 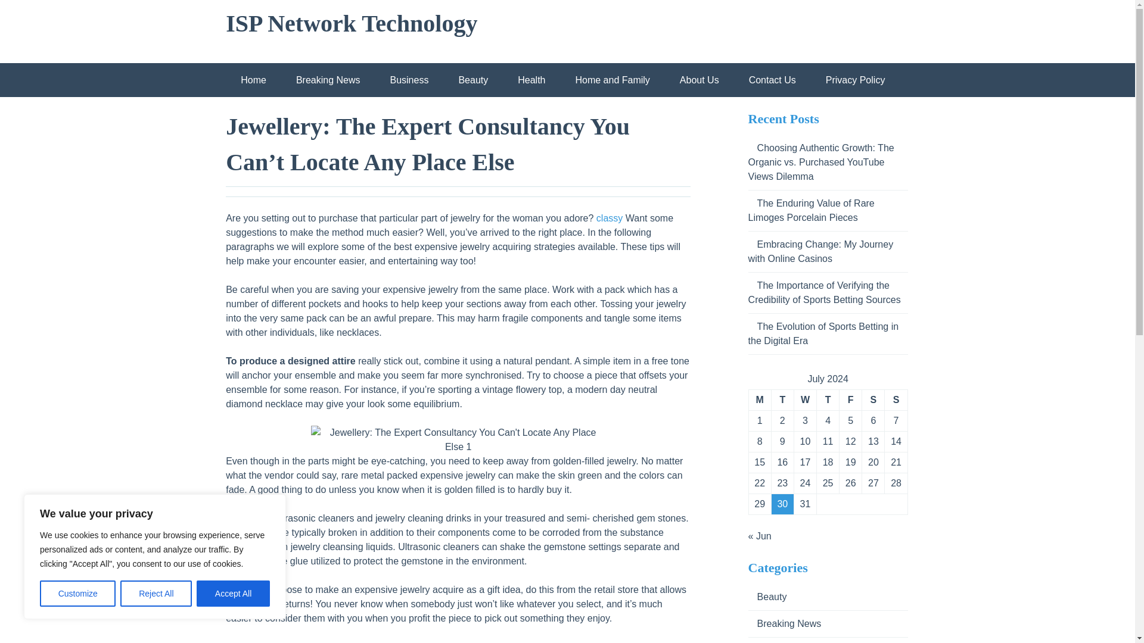 What do you see at coordinates (759, 400) in the screenshot?
I see `Monday` at bounding box center [759, 400].